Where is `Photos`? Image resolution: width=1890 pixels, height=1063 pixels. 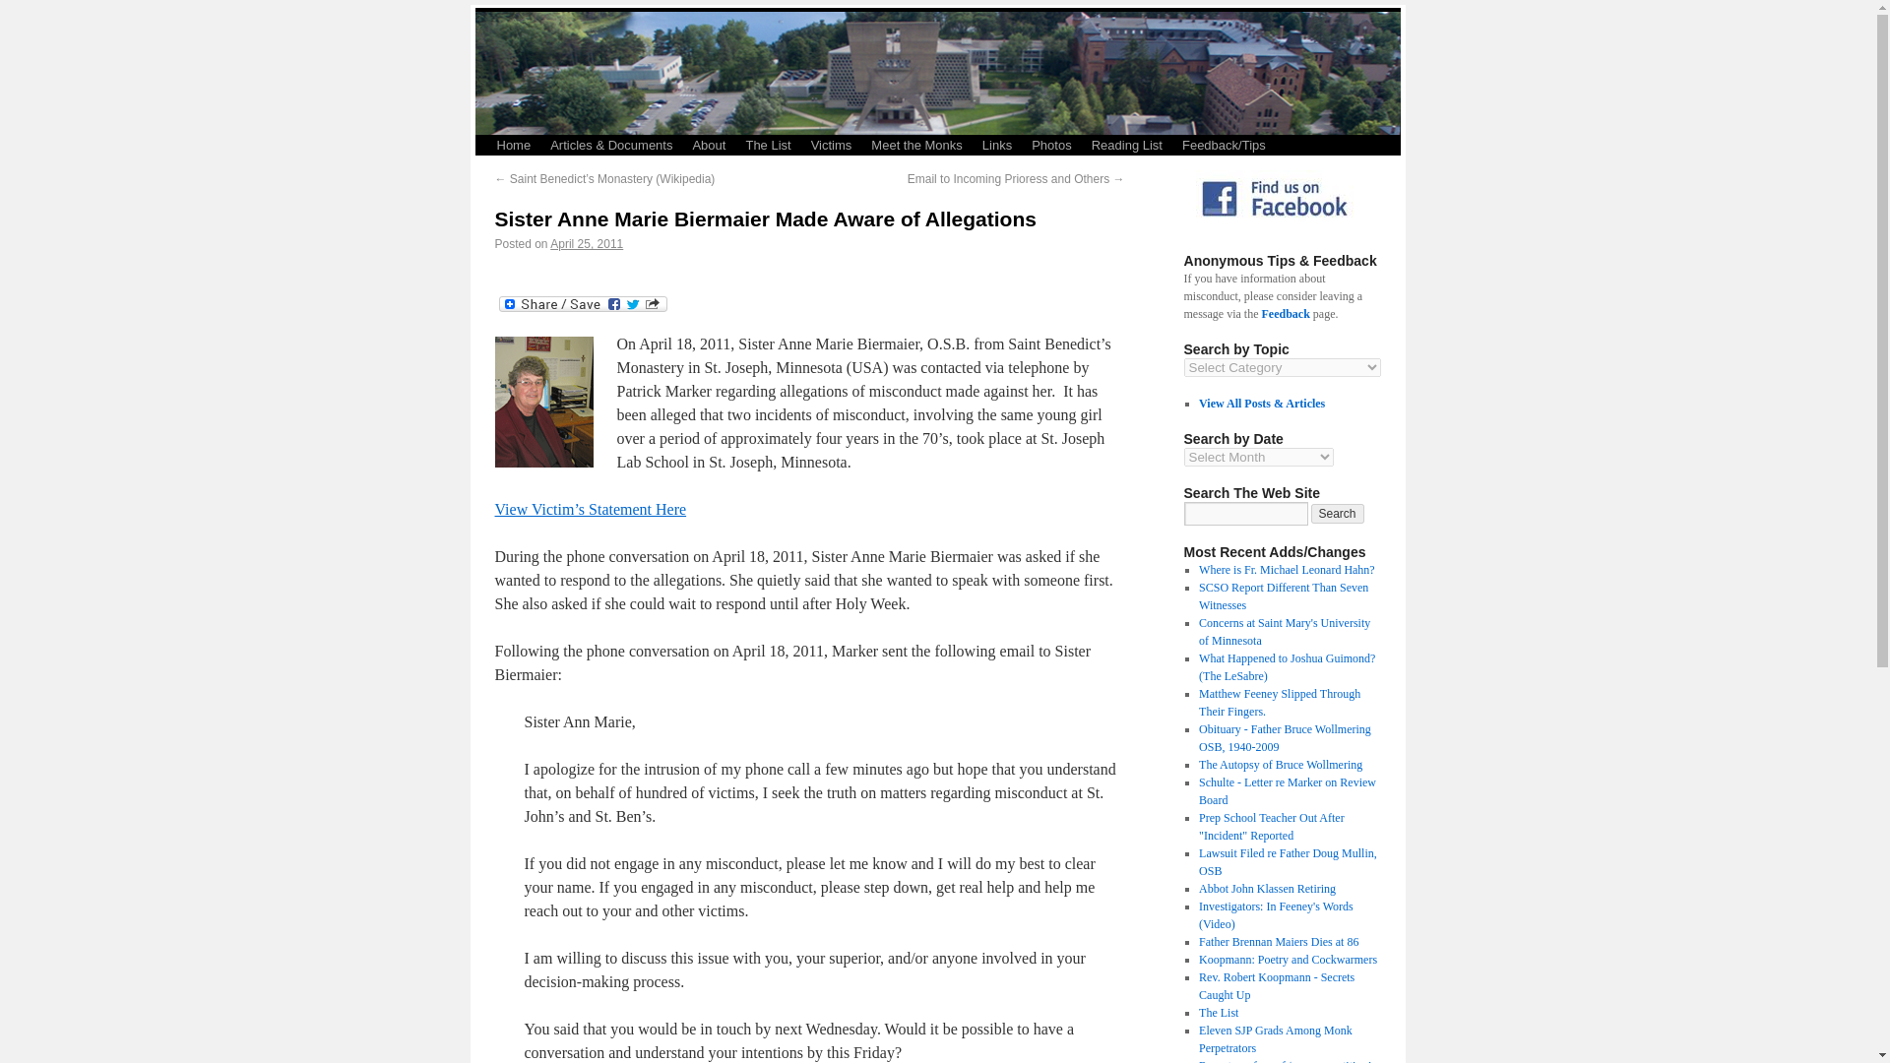
Photos is located at coordinates (1051, 146).